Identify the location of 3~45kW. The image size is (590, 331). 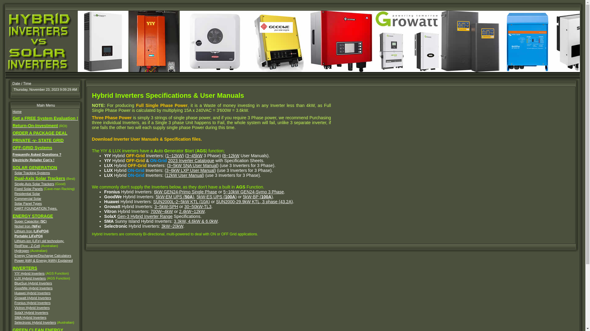
(195, 156).